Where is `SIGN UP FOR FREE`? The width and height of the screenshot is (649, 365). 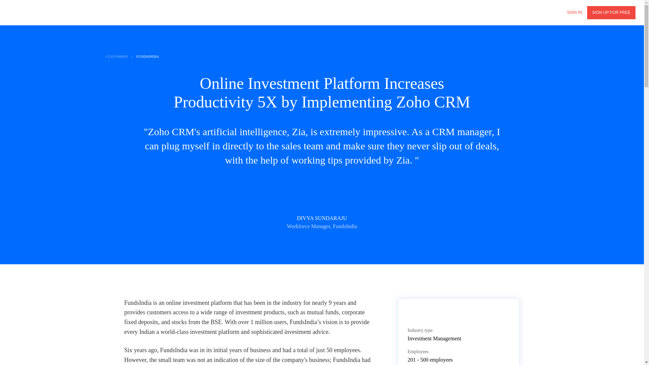
SIGN UP FOR FREE is located at coordinates (611, 13).